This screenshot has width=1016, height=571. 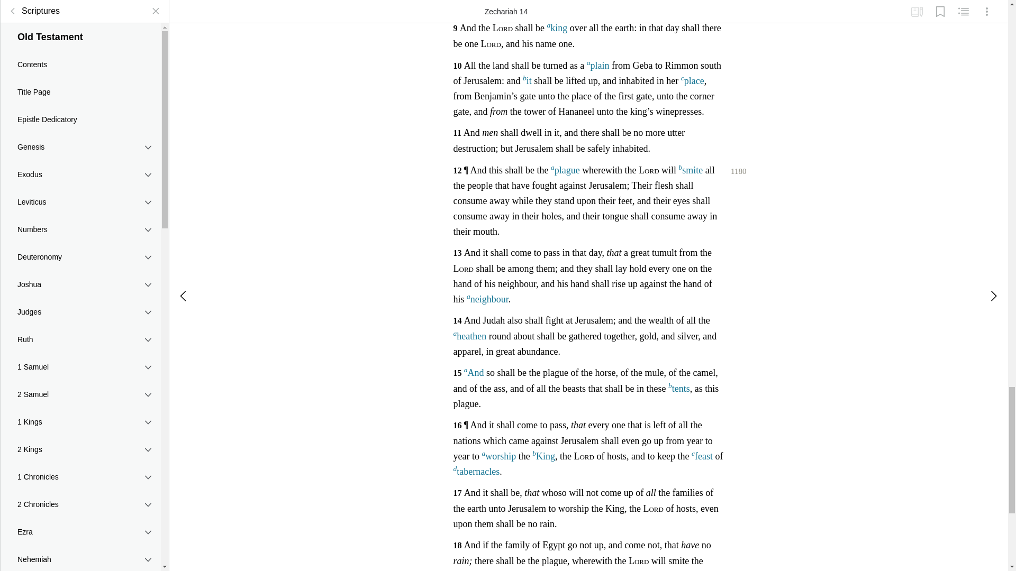 What do you see at coordinates (80, 422) in the screenshot?
I see `Obadiah` at bounding box center [80, 422].